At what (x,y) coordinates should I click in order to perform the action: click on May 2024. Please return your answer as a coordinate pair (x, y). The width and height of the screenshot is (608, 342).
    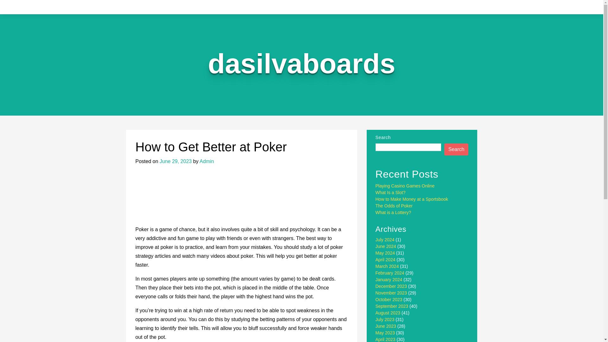
    Looking at the image, I should click on (385, 253).